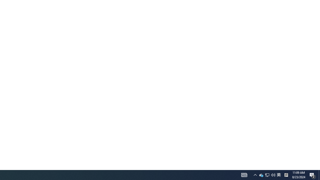 Image resolution: width=320 pixels, height=180 pixels. Describe the element at coordinates (279, 175) in the screenshot. I see `AutomationID: 4105` at that location.